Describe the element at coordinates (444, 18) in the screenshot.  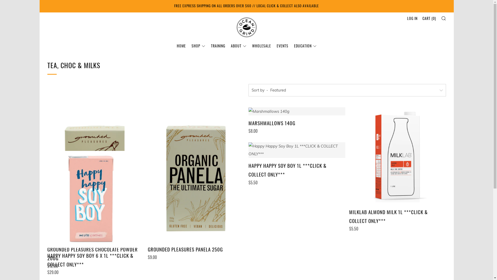
I see `SEARCH` at that location.